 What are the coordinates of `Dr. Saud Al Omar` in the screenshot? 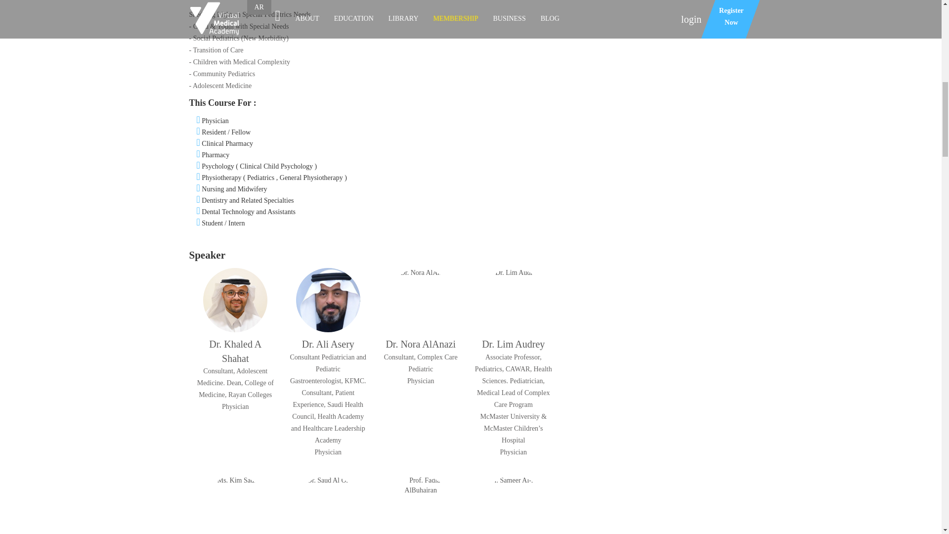 It's located at (328, 505).